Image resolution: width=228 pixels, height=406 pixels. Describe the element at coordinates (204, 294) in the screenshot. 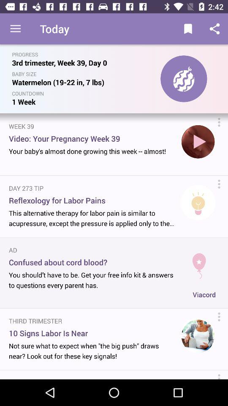

I see `click the icon to the right of the you should t` at that location.